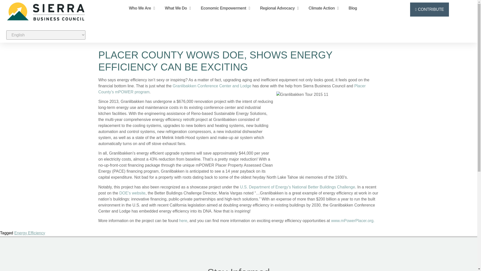 The width and height of the screenshot is (481, 271). I want to click on Economic Empowerment, so click(225, 8).